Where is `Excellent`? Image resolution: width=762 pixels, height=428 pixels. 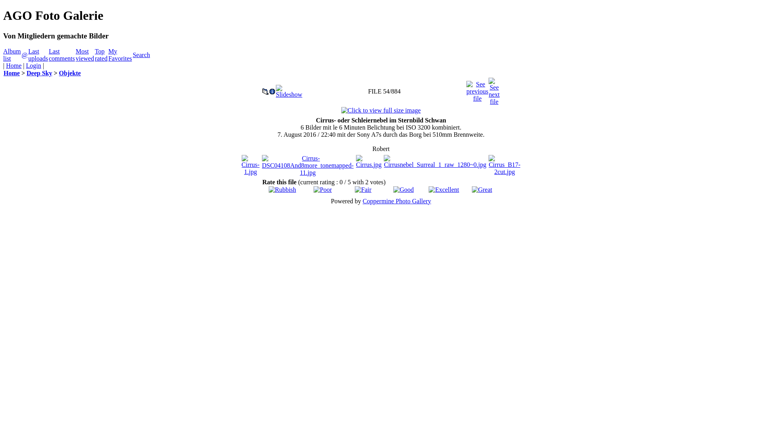
Excellent is located at coordinates (444, 189).